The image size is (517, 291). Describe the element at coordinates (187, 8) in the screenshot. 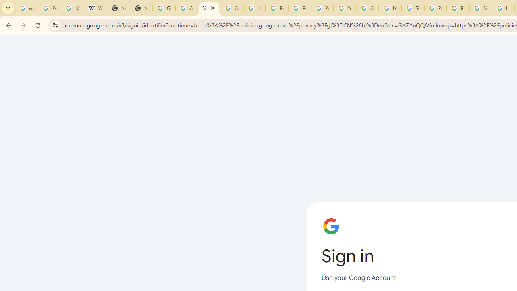

I see `Google Drive: Sign-in` at that location.